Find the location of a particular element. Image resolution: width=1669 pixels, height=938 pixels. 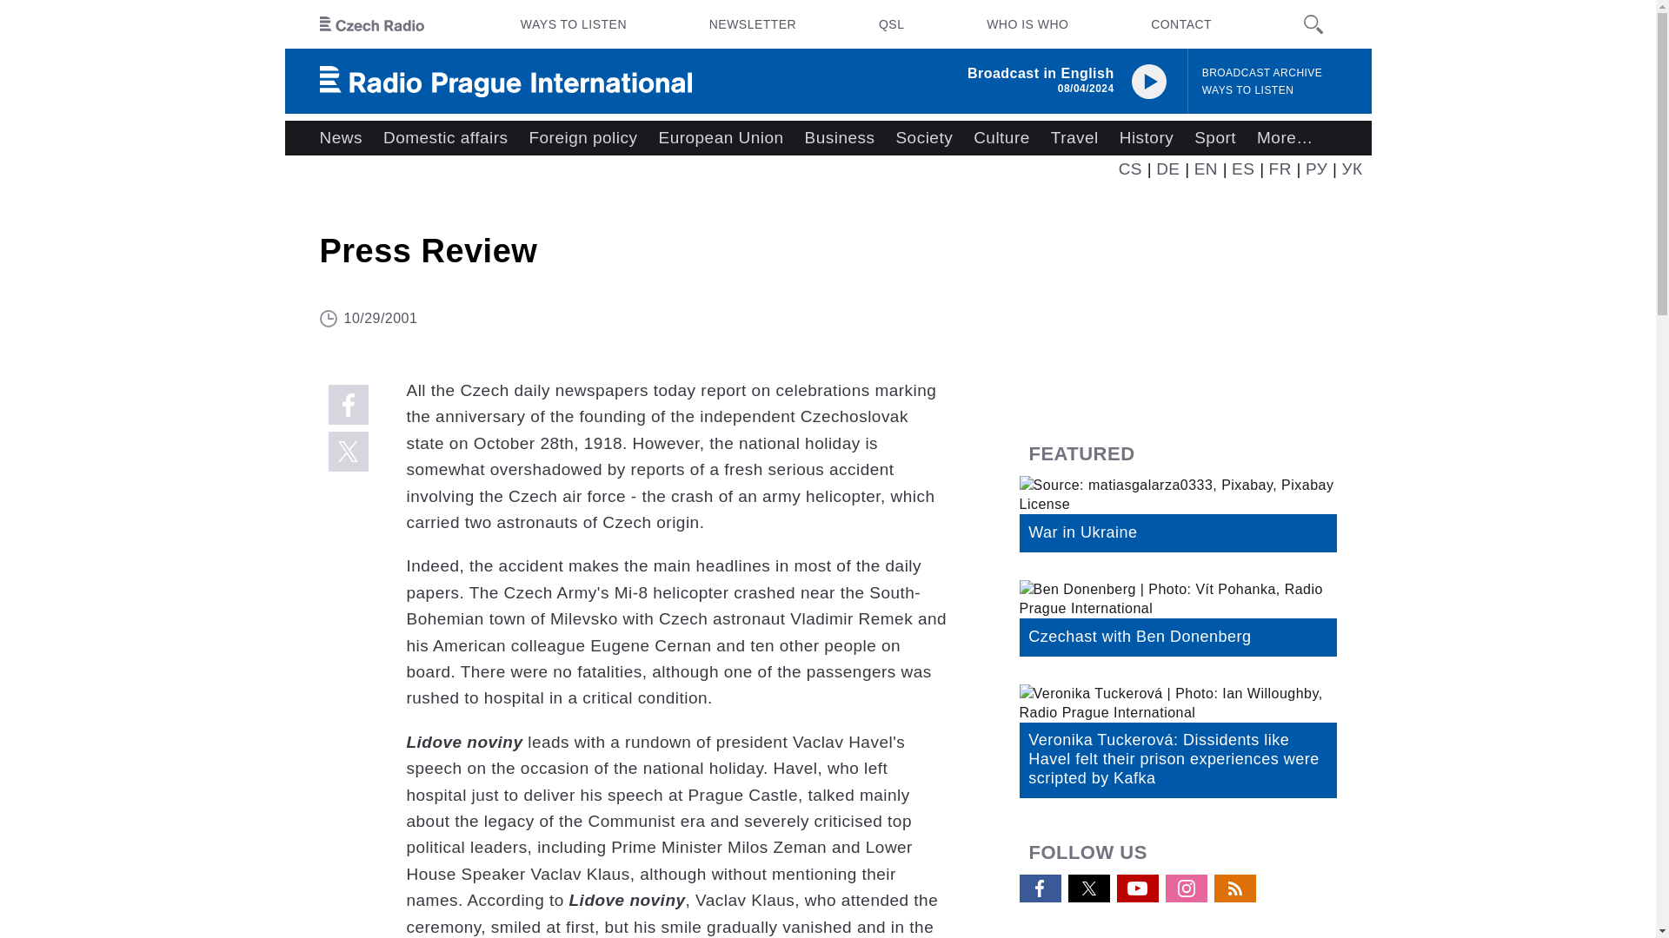

NEWSLETTER is located at coordinates (753, 24).